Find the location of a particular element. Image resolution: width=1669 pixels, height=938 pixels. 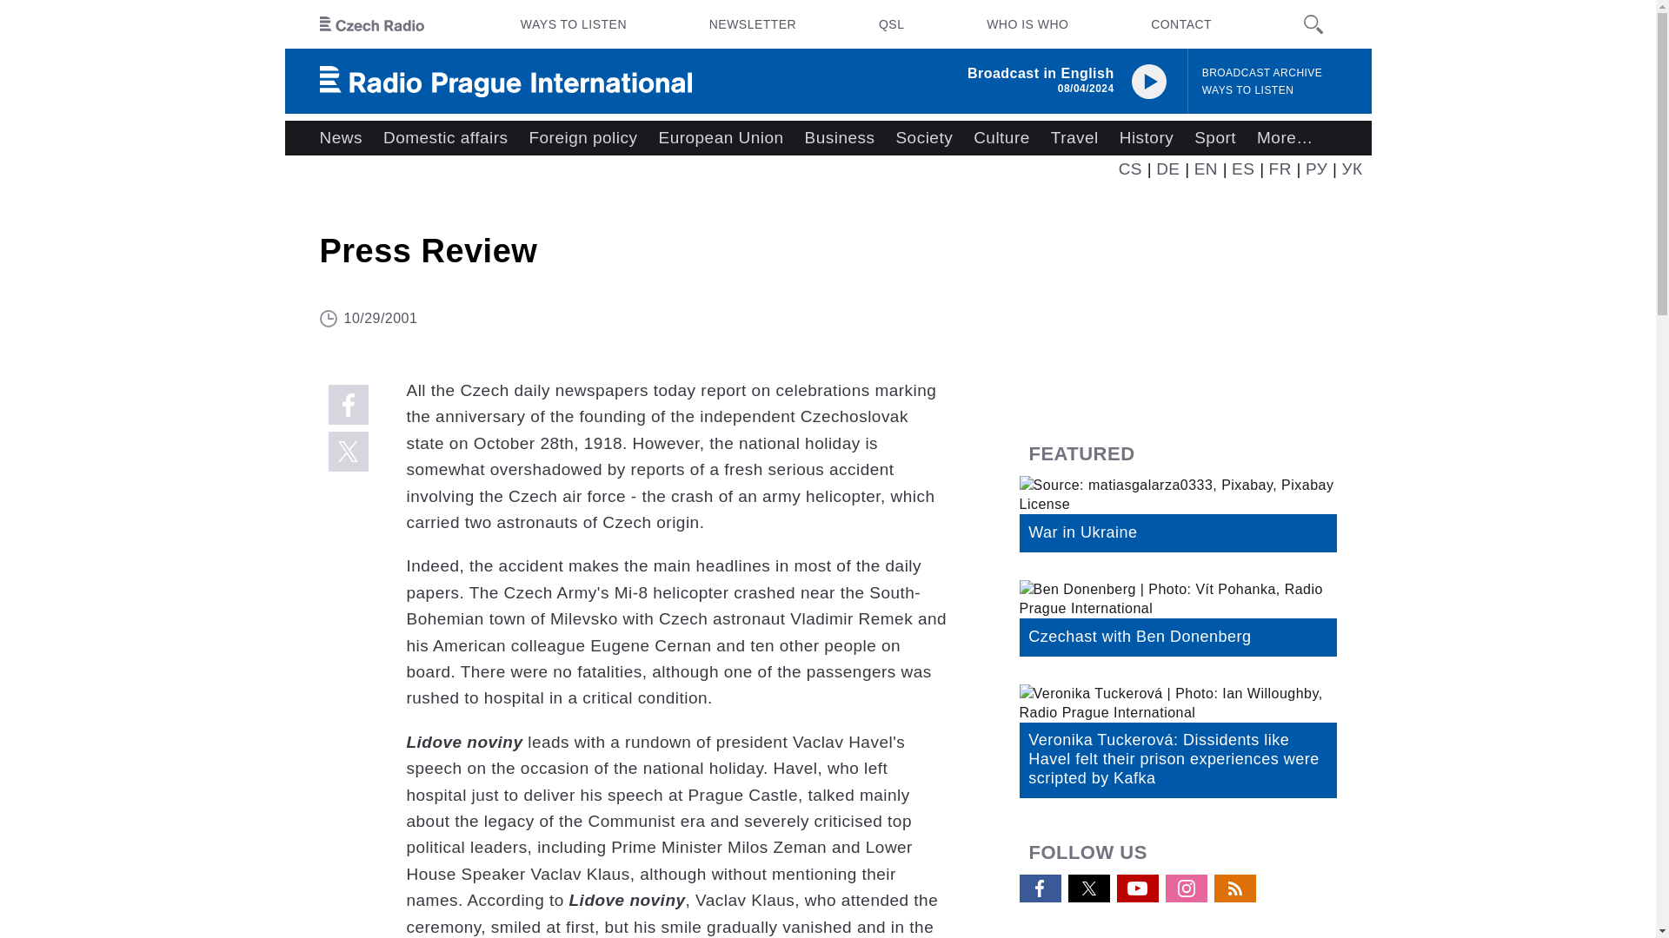

NEWSLETTER is located at coordinates (753, 24).